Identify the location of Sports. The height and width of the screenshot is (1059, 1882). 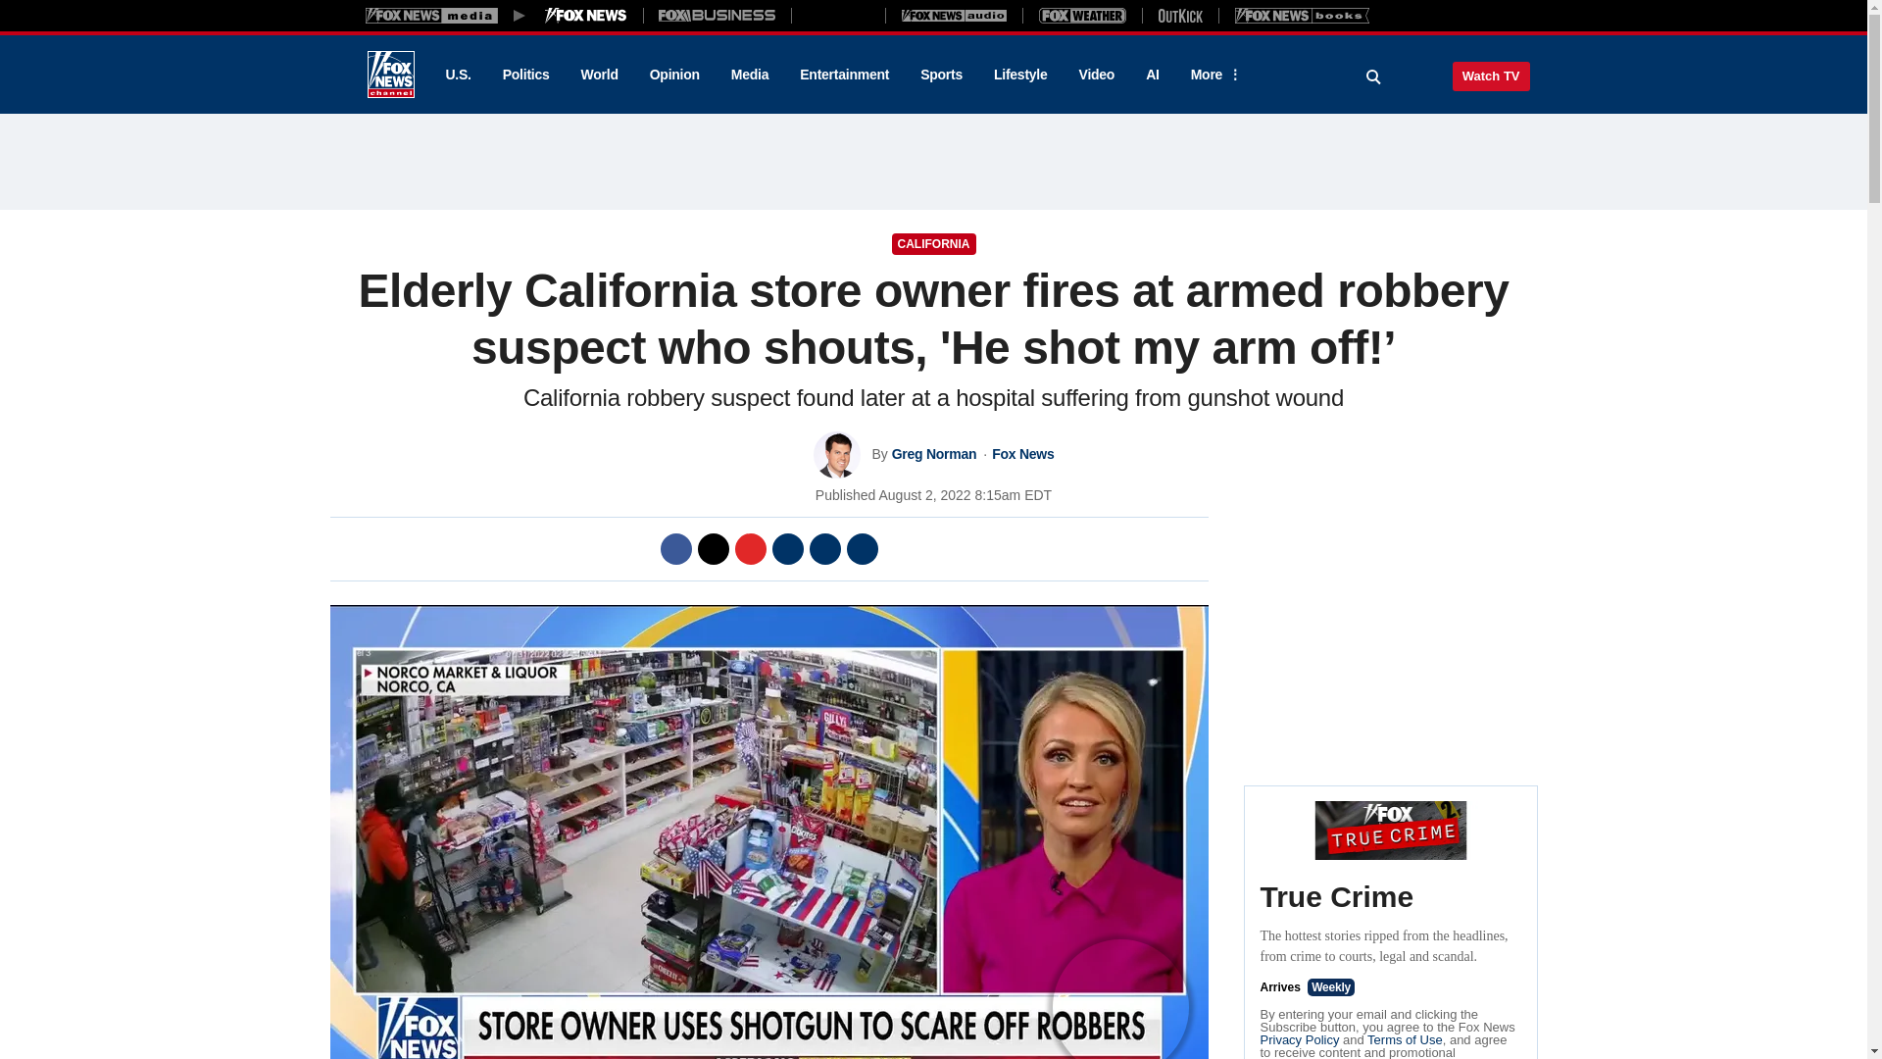
(941, 75).